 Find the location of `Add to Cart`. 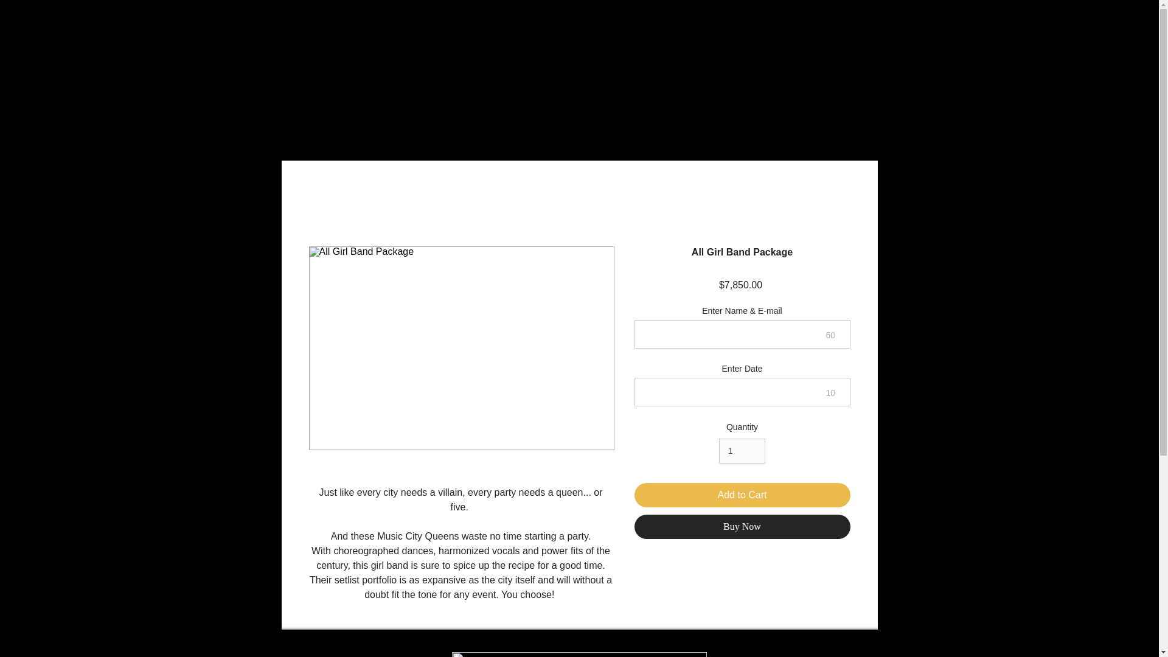

Add to Cart is located at coordinates (742, 495).